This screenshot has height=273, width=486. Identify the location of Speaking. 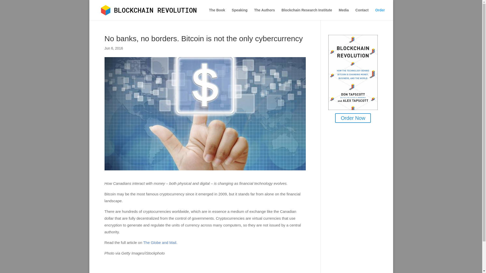
(239, 14).